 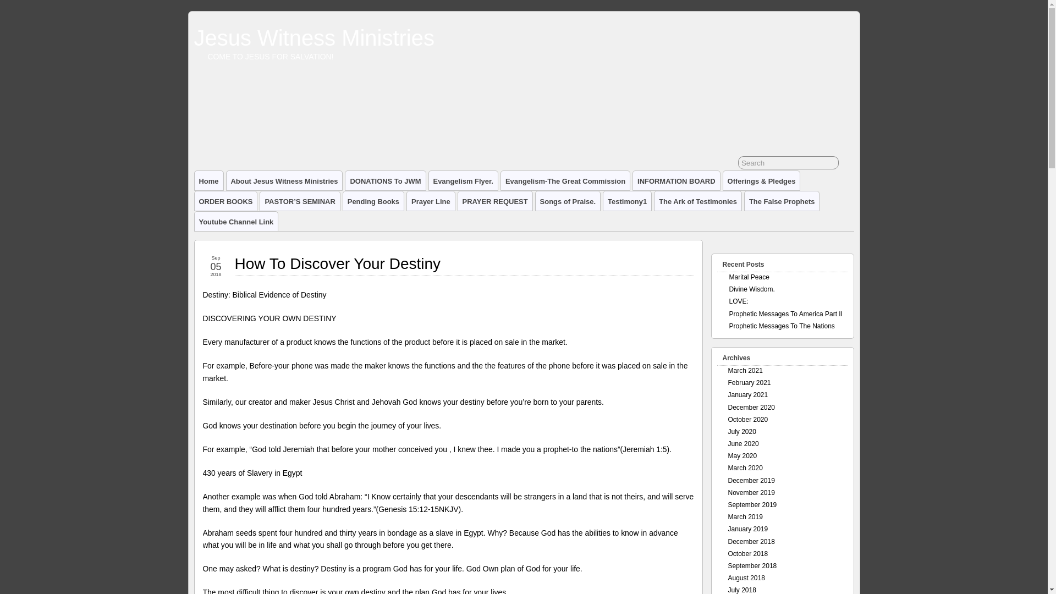 I want to click on December 2019, so click(x=751, y=481).